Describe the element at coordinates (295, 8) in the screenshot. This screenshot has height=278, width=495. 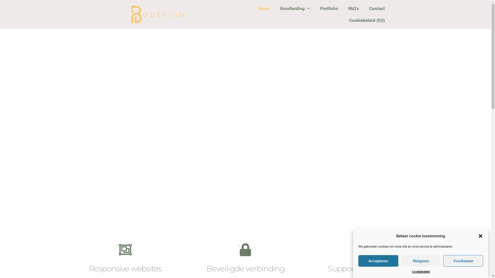
I see `Rondleiding` at that location.